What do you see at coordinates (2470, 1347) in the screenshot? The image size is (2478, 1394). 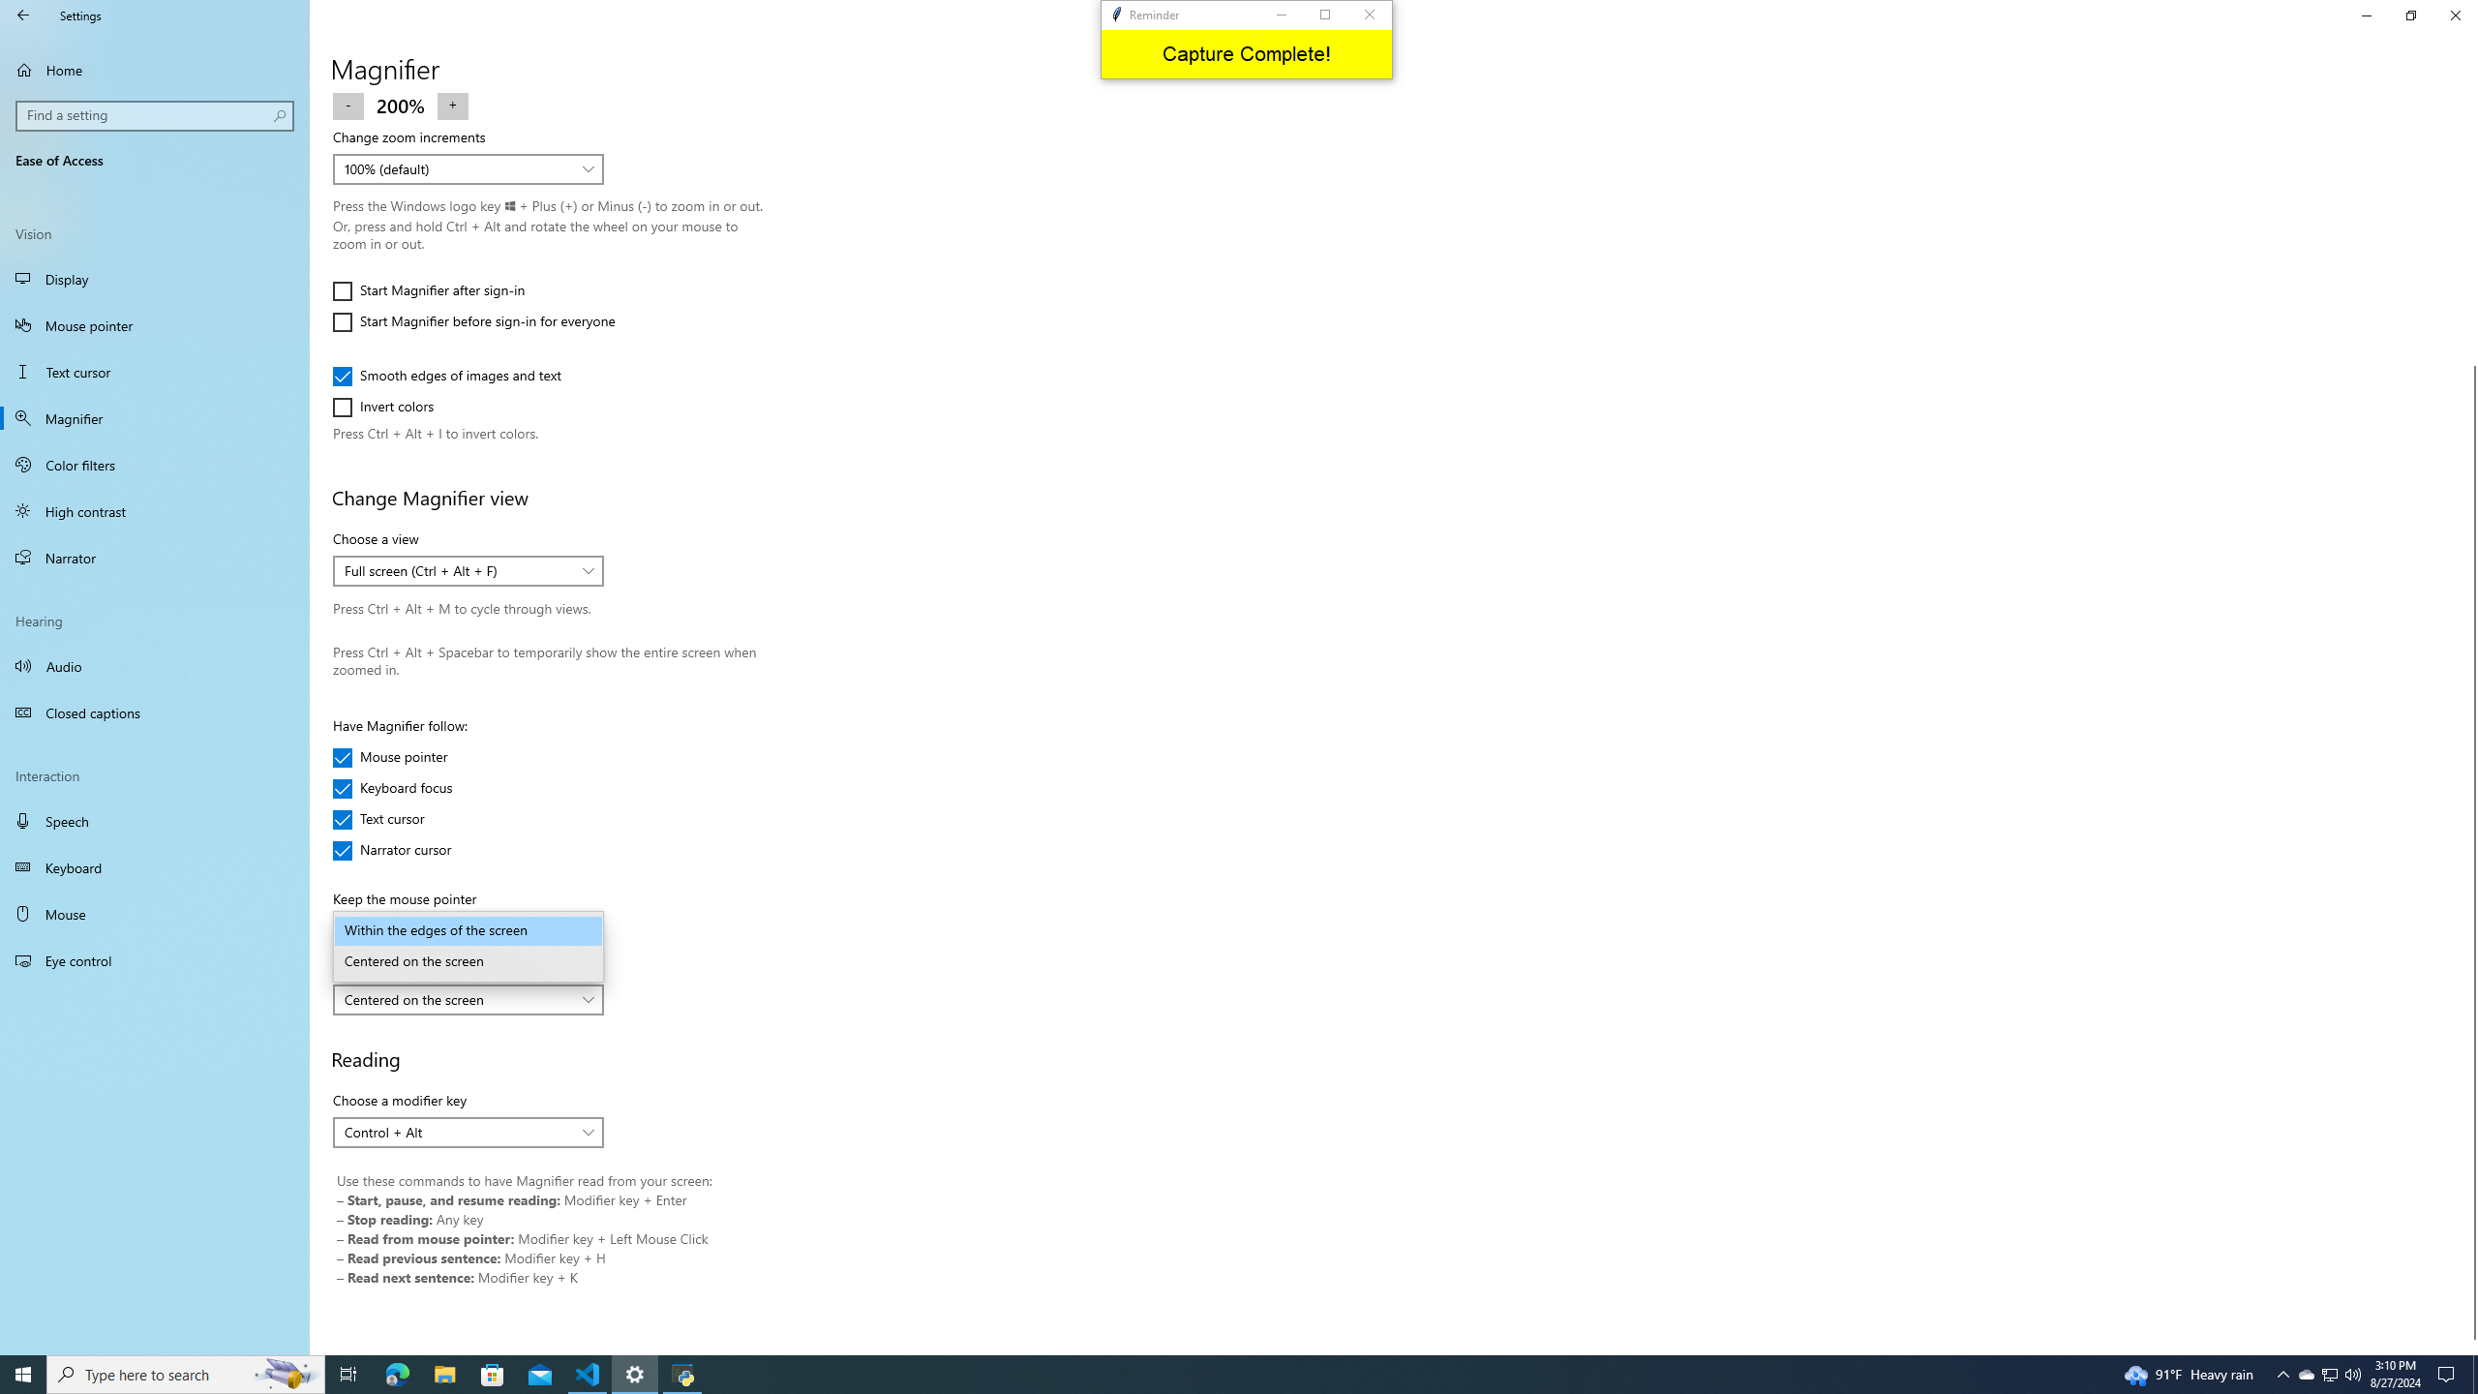 I see `Microsoft Edge` at bounding box center [2470, 1347].